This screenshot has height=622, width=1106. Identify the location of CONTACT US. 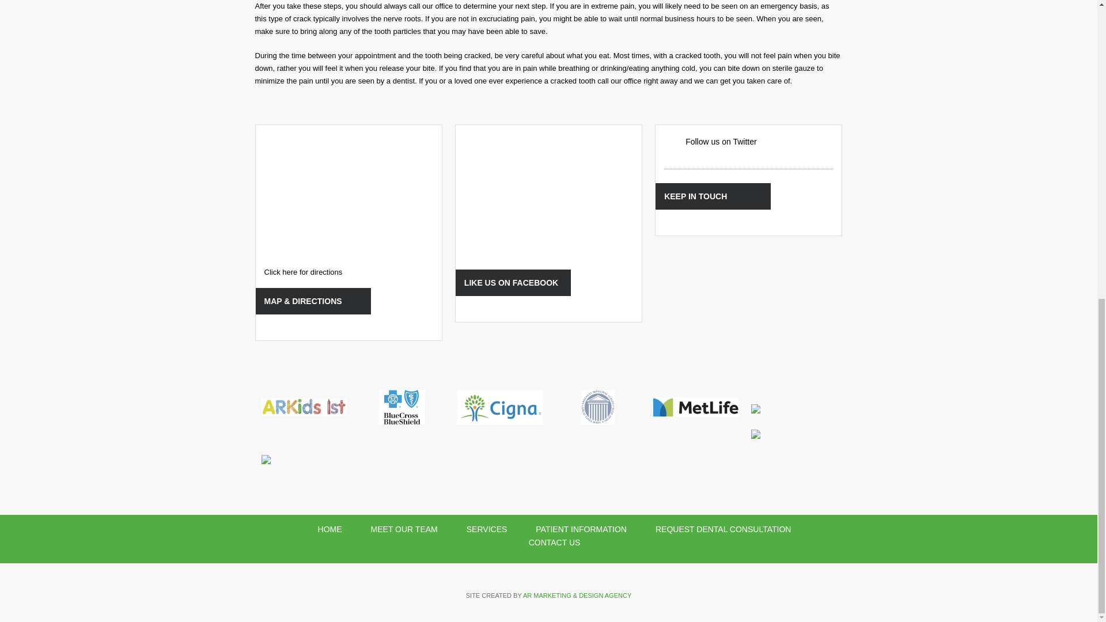
(554, 542).